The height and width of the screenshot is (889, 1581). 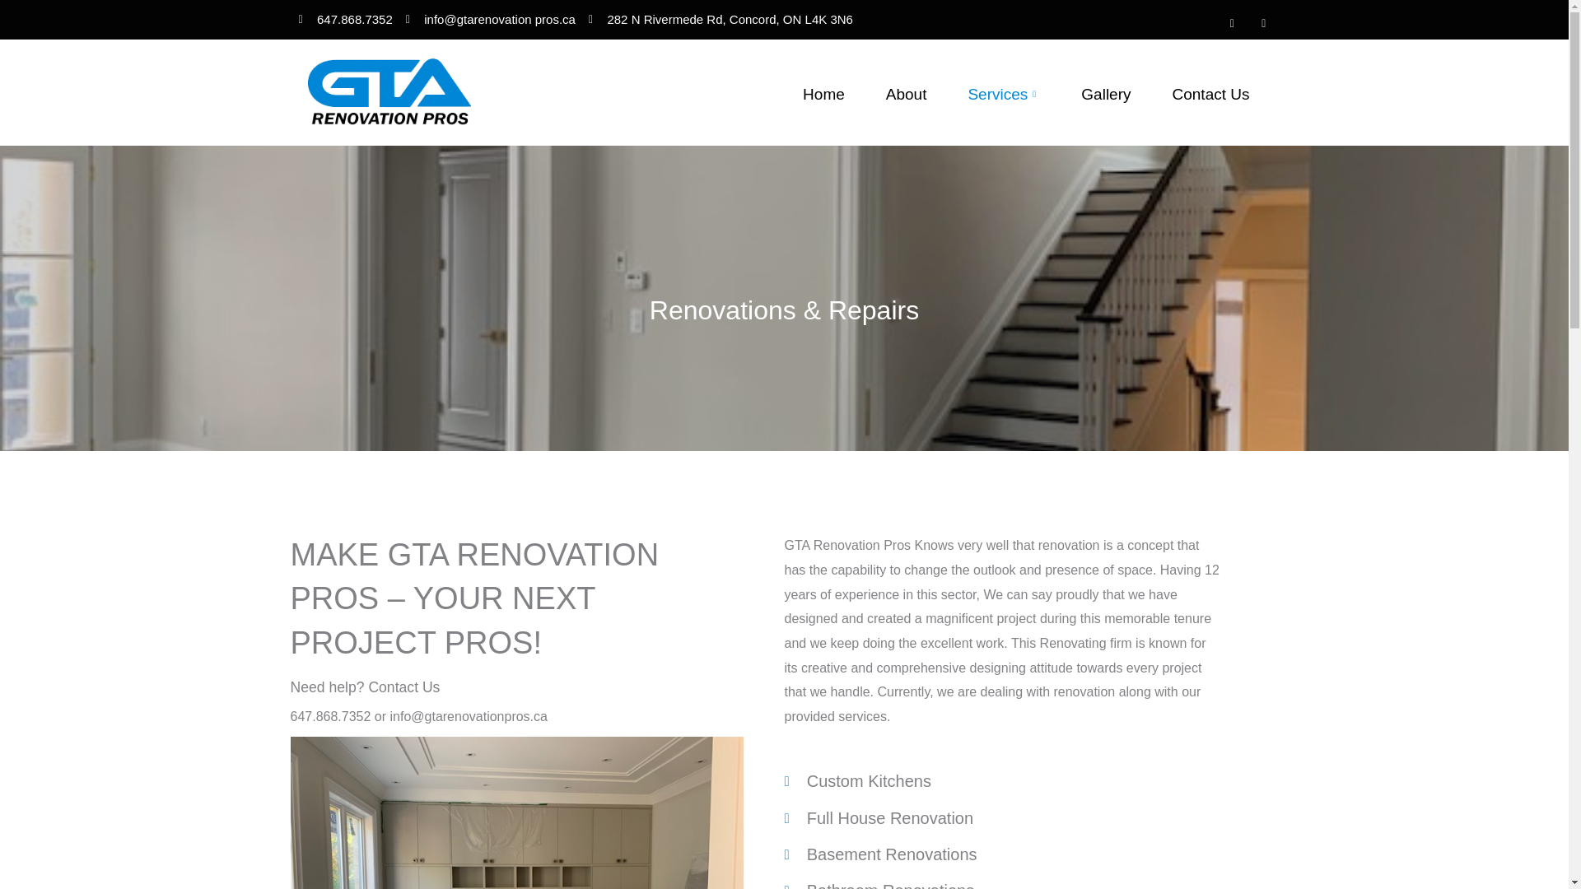 I want to click on Gallery, so click(x=1105, y=94).